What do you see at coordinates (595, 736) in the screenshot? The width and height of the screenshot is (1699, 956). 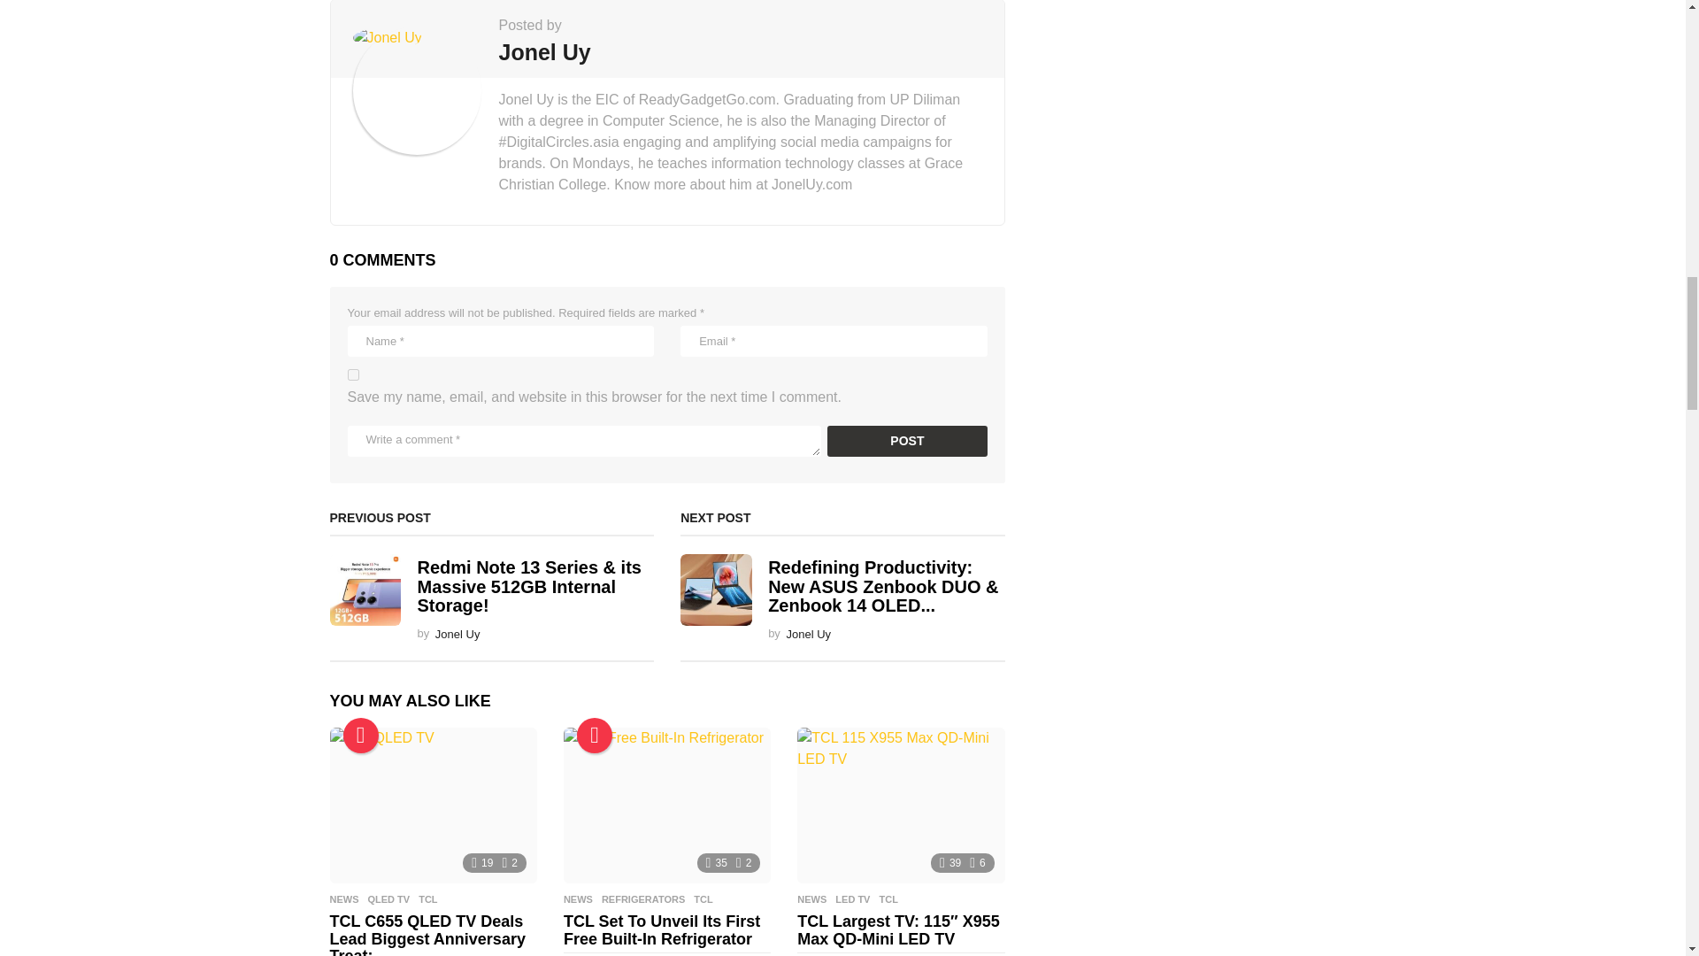 I see `Hot` at bounding box center [595, 736].